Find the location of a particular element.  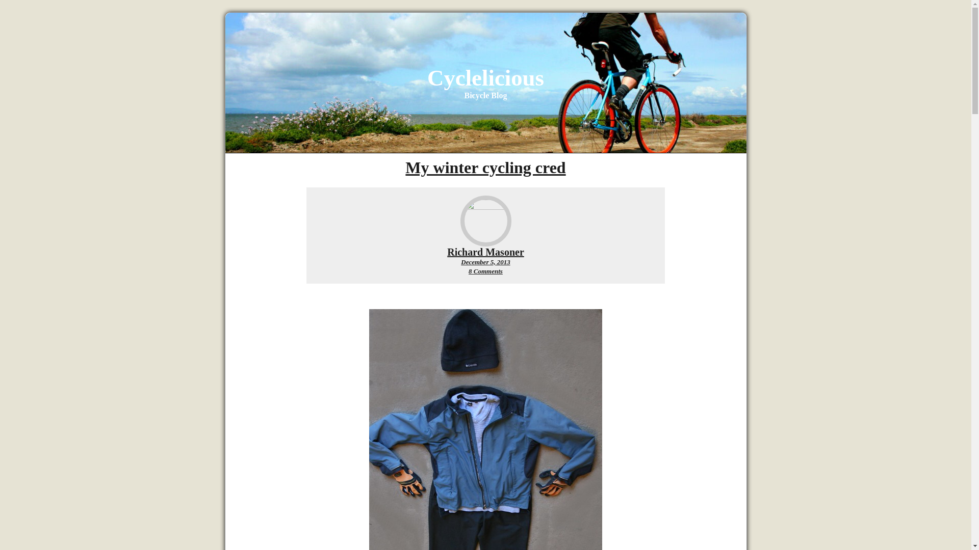

December 5, 2013 is located at coordinates (485, 252).